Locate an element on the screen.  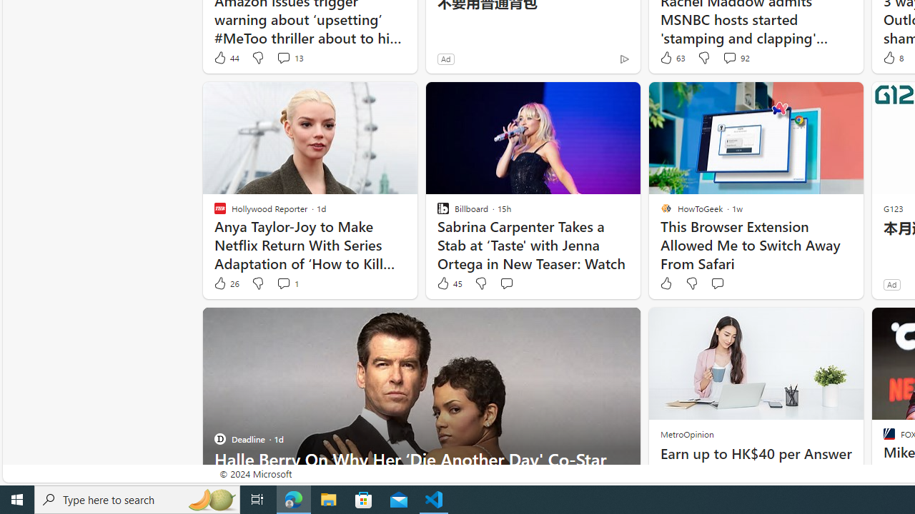
44 Like is located at coordinates (226, 57).